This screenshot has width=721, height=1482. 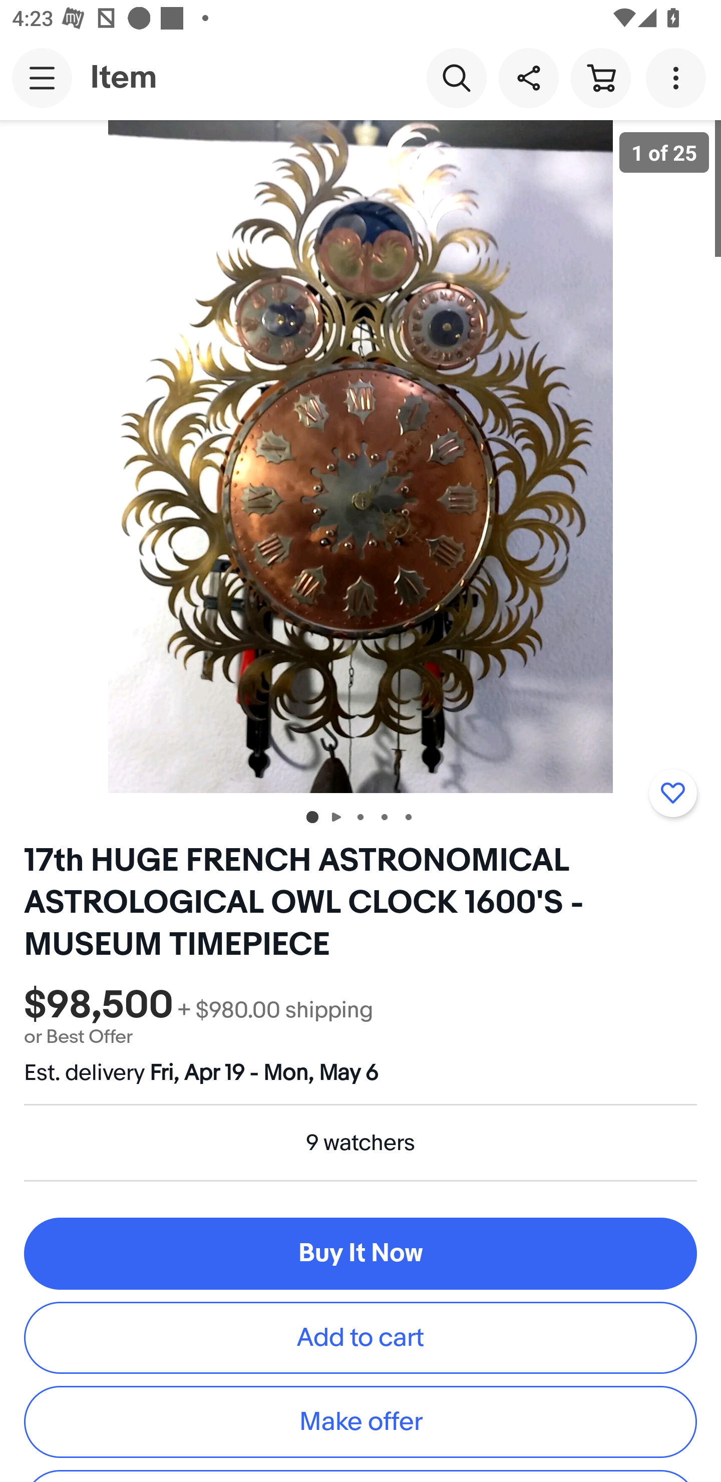 I want to click on Add to watchlist, so click(x=672, y=793).